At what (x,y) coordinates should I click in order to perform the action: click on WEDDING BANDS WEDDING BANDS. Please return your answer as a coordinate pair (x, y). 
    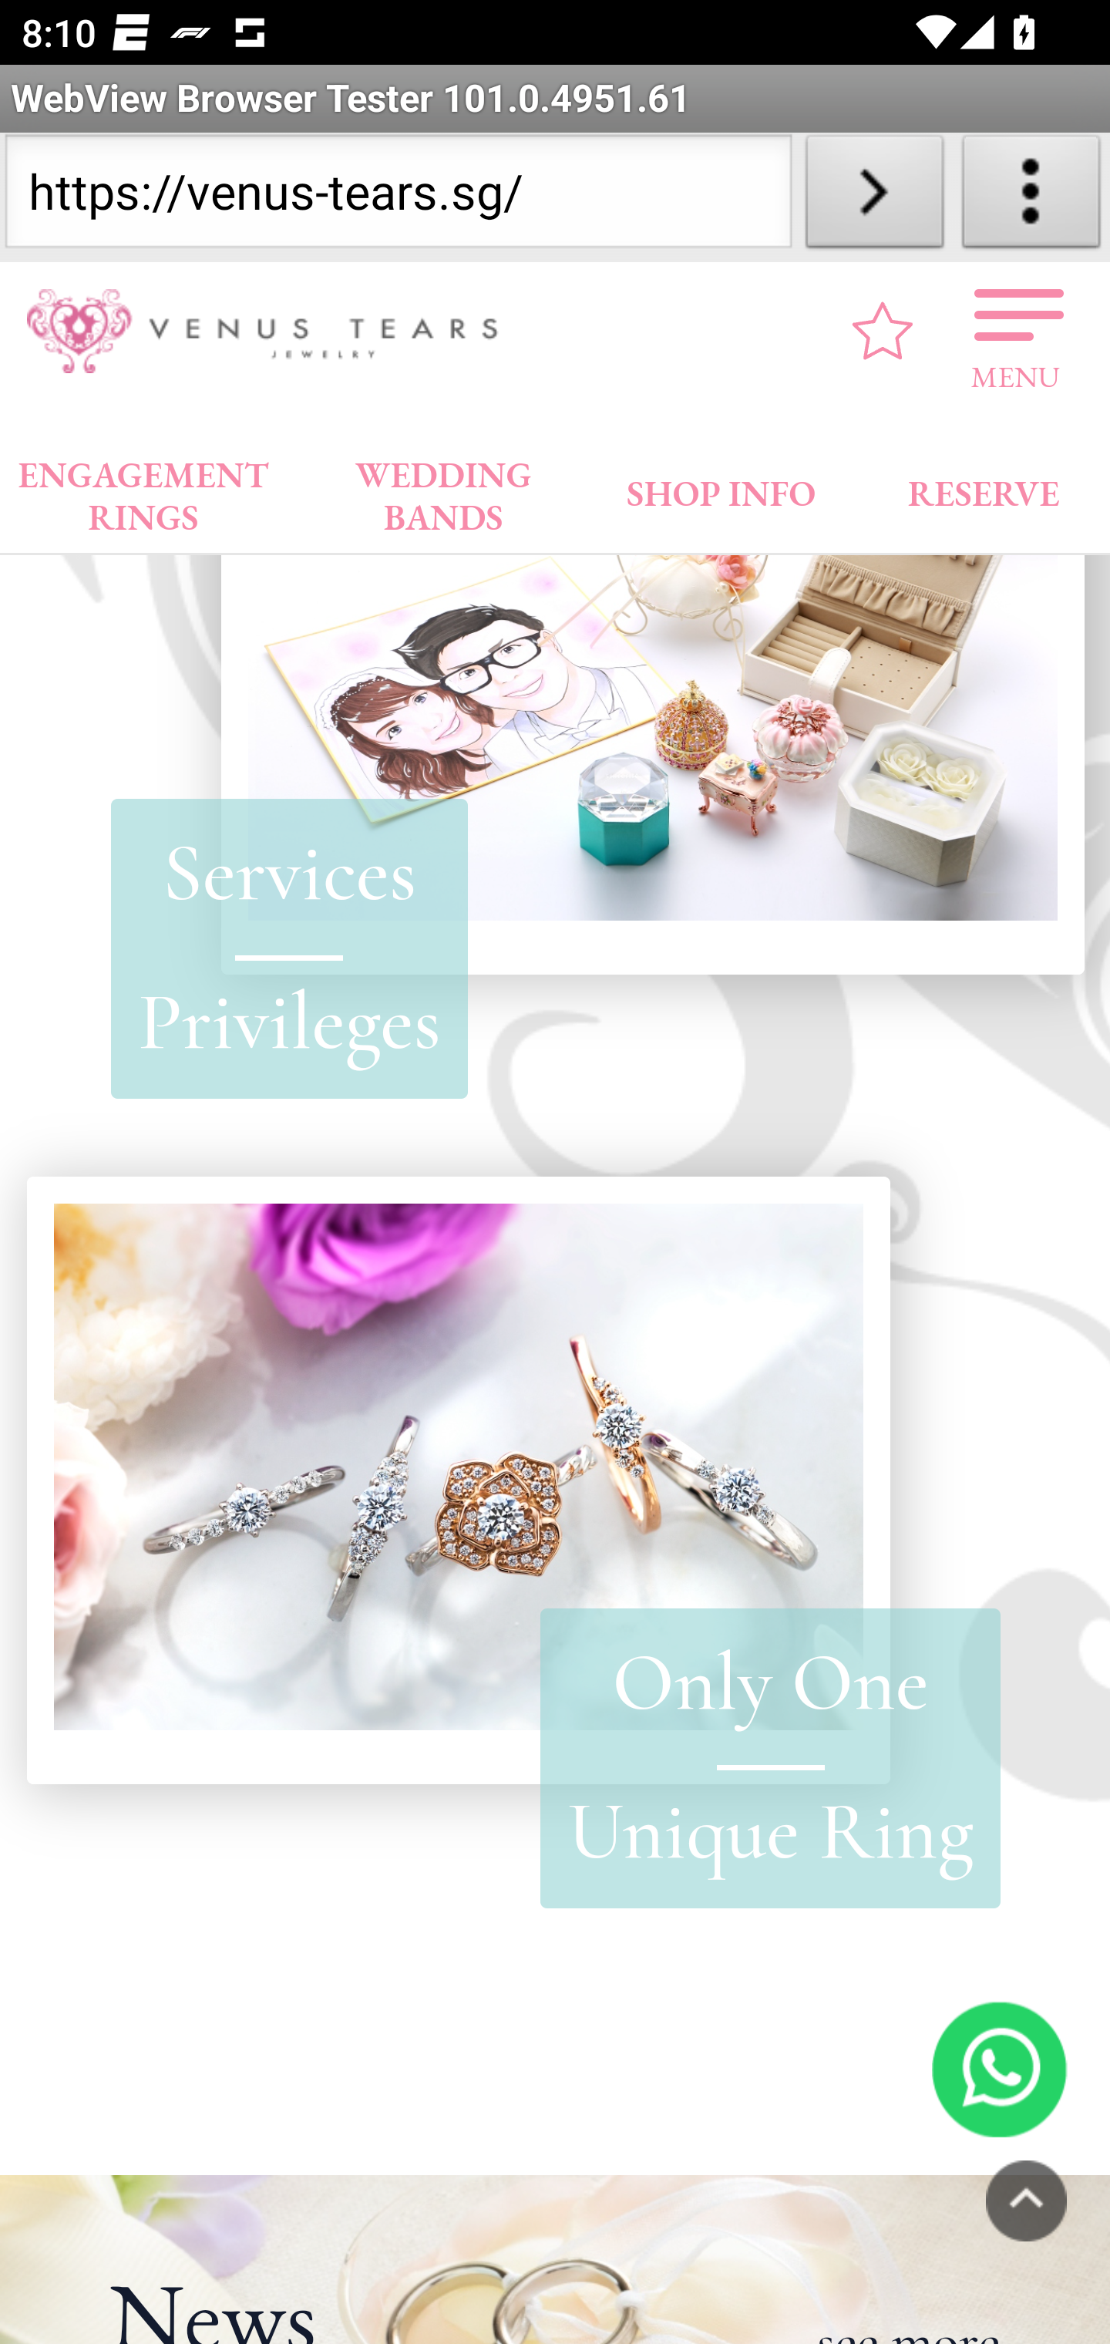
    Looking at the image, I should click on (443, 490).